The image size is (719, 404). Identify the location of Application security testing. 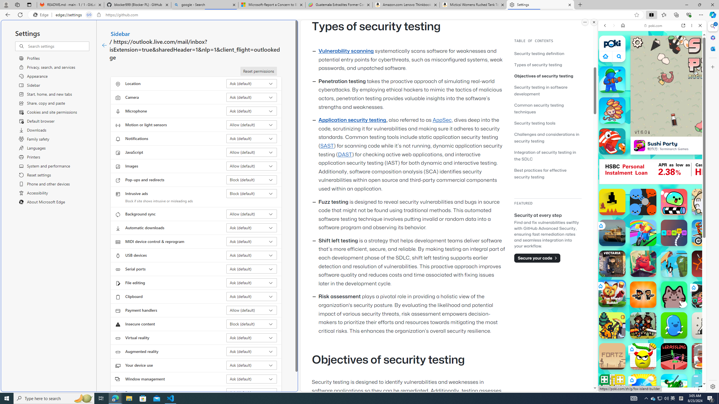
(352, 120).